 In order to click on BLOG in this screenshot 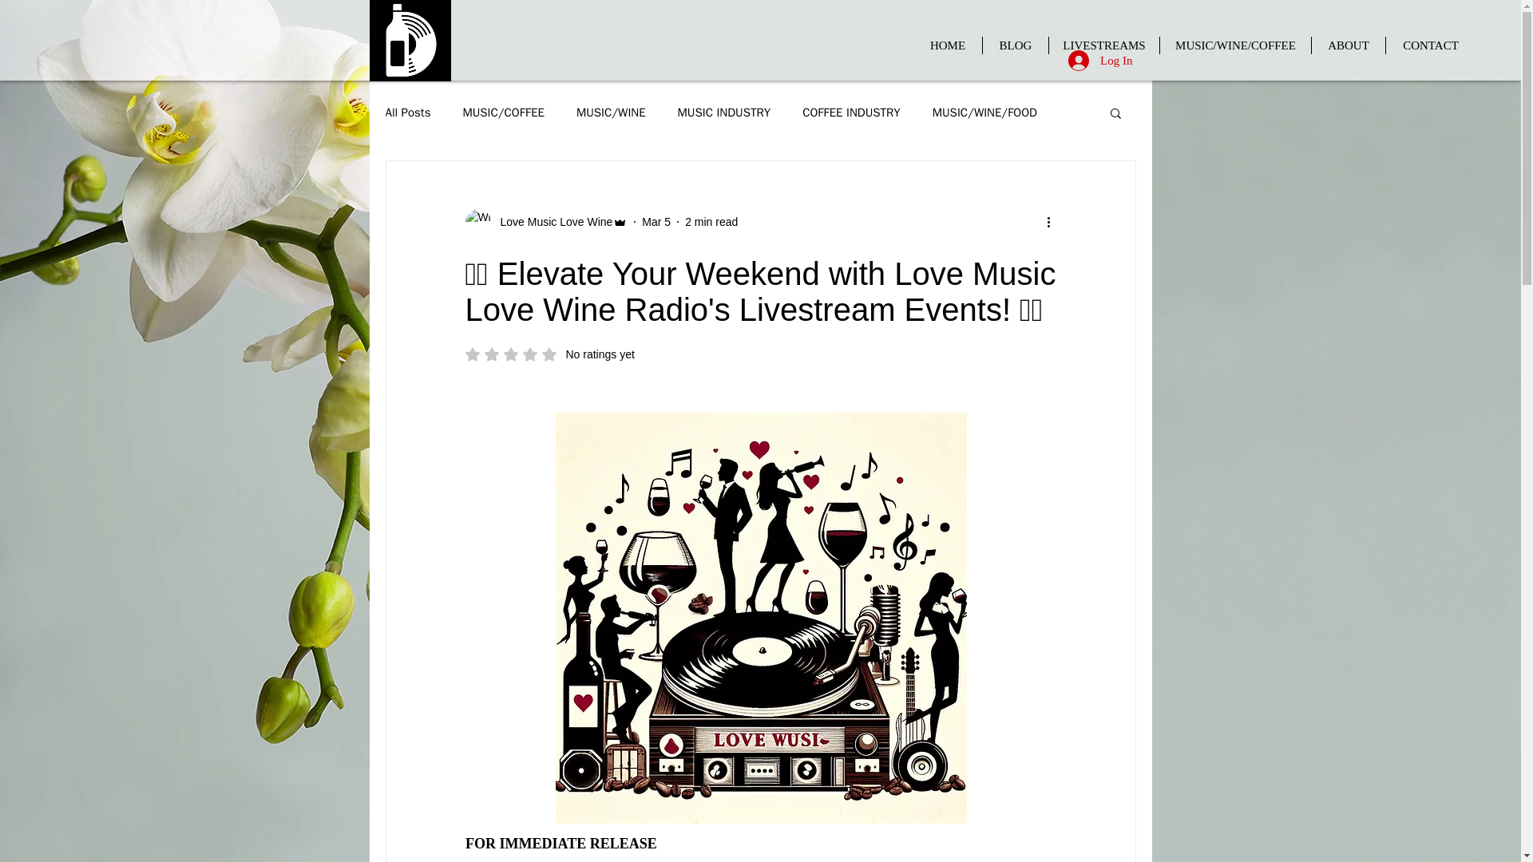, I will do `click(1016, 45)`.